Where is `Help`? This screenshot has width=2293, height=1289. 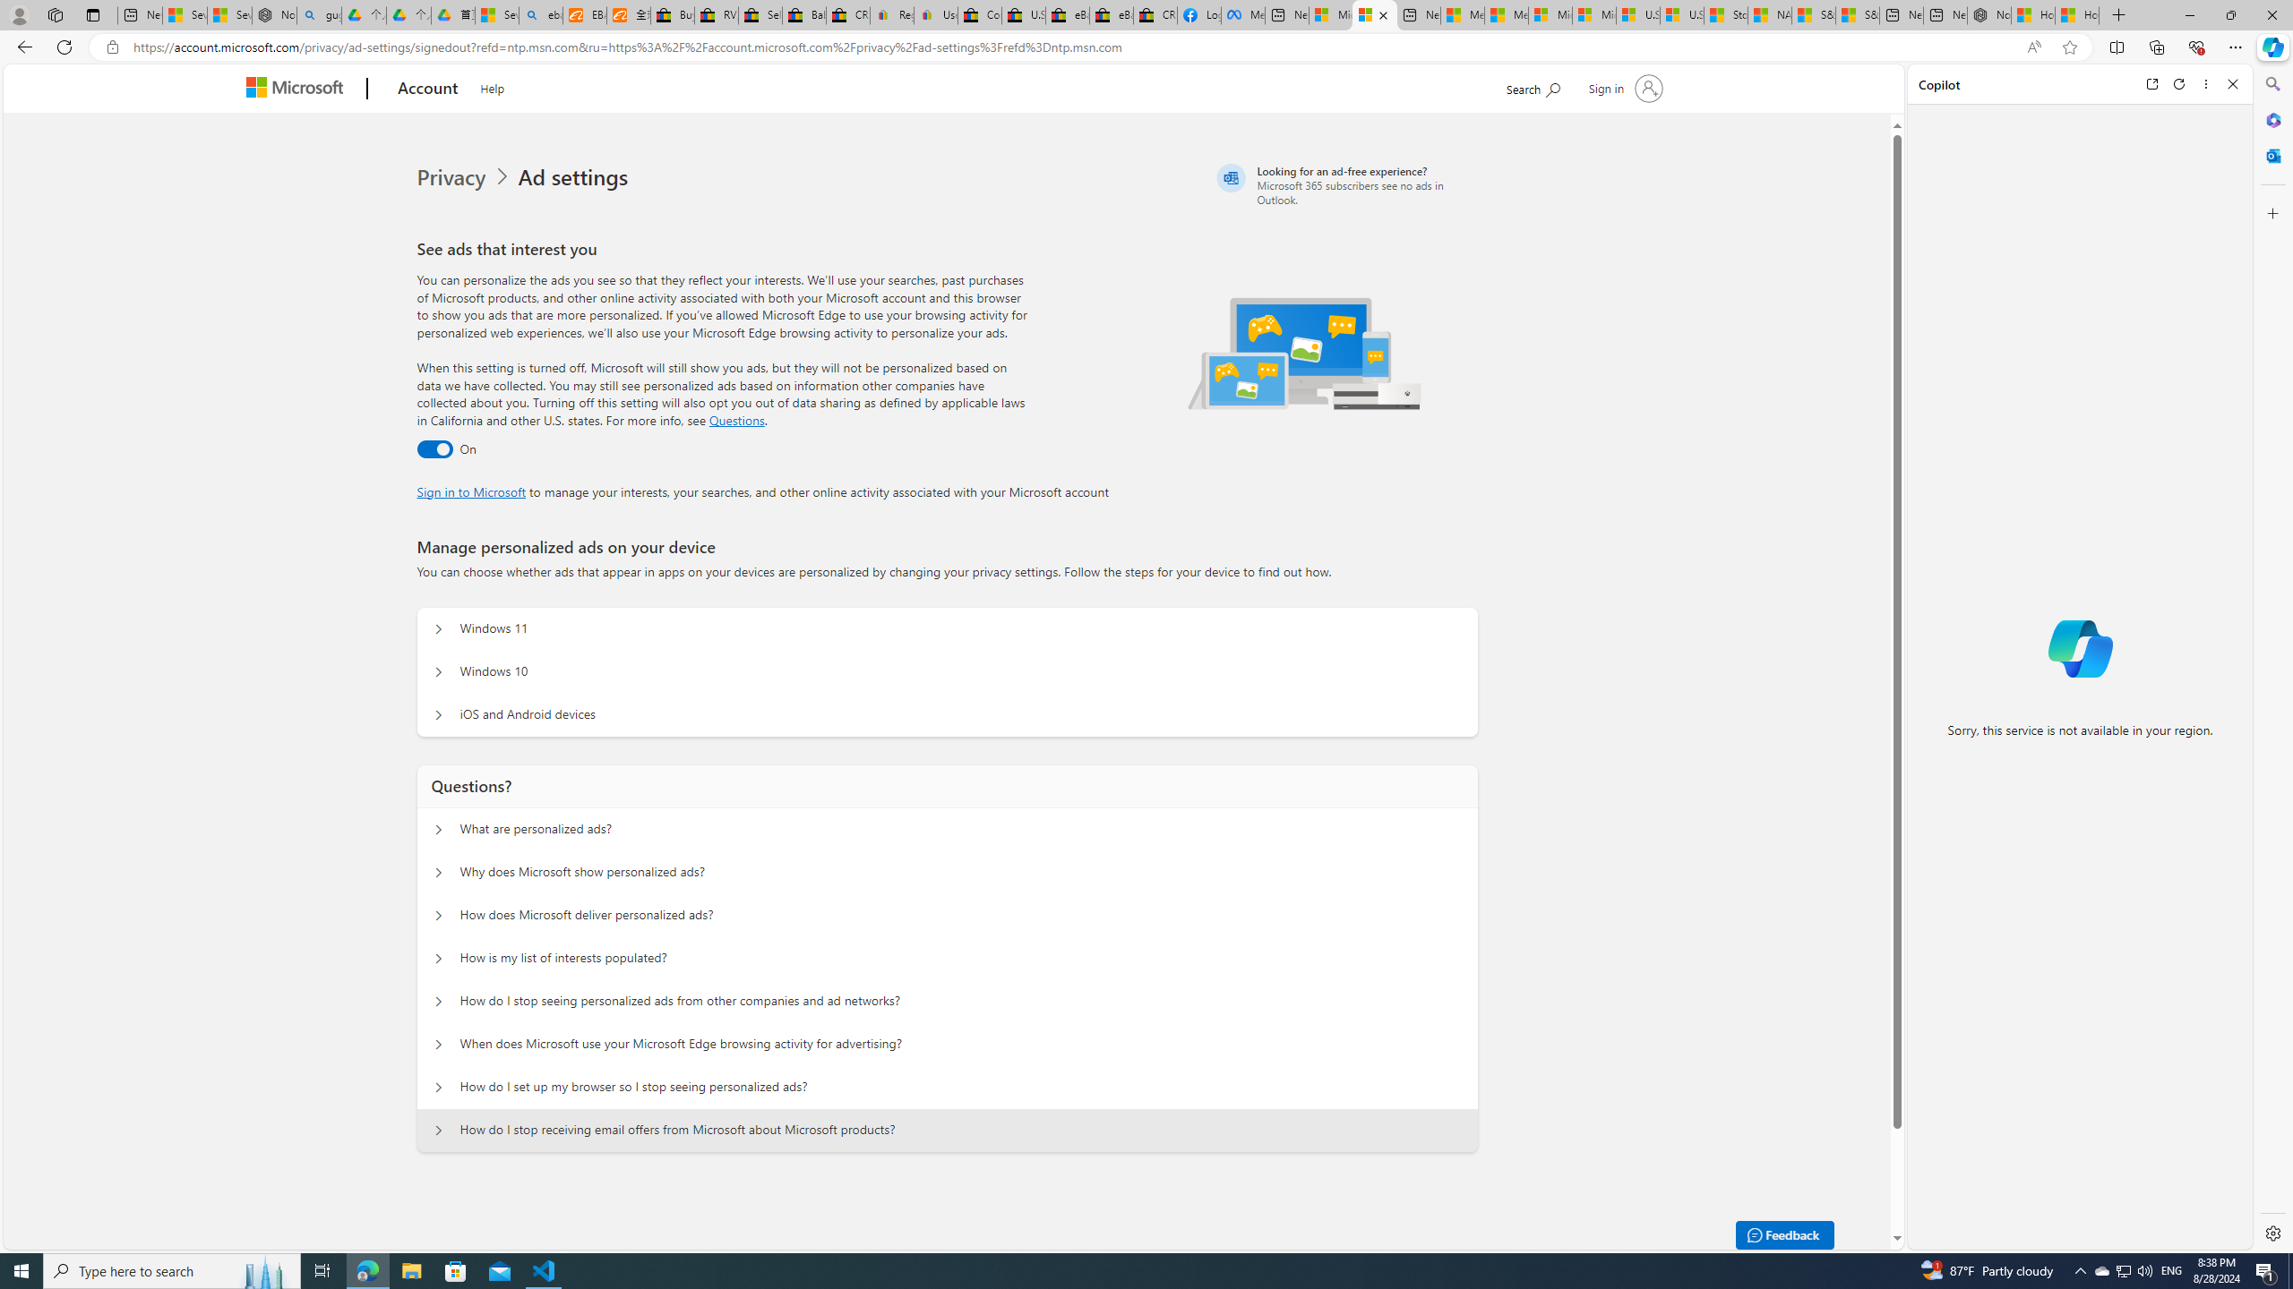 Help is located at coordinates (492, 86).